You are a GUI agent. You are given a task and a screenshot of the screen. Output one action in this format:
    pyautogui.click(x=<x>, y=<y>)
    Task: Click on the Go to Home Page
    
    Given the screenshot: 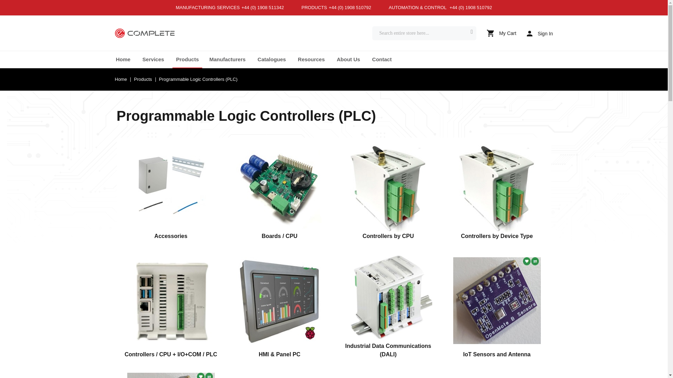 What is the action you would take?
    pyautogui.click(x=122, y=79)
    